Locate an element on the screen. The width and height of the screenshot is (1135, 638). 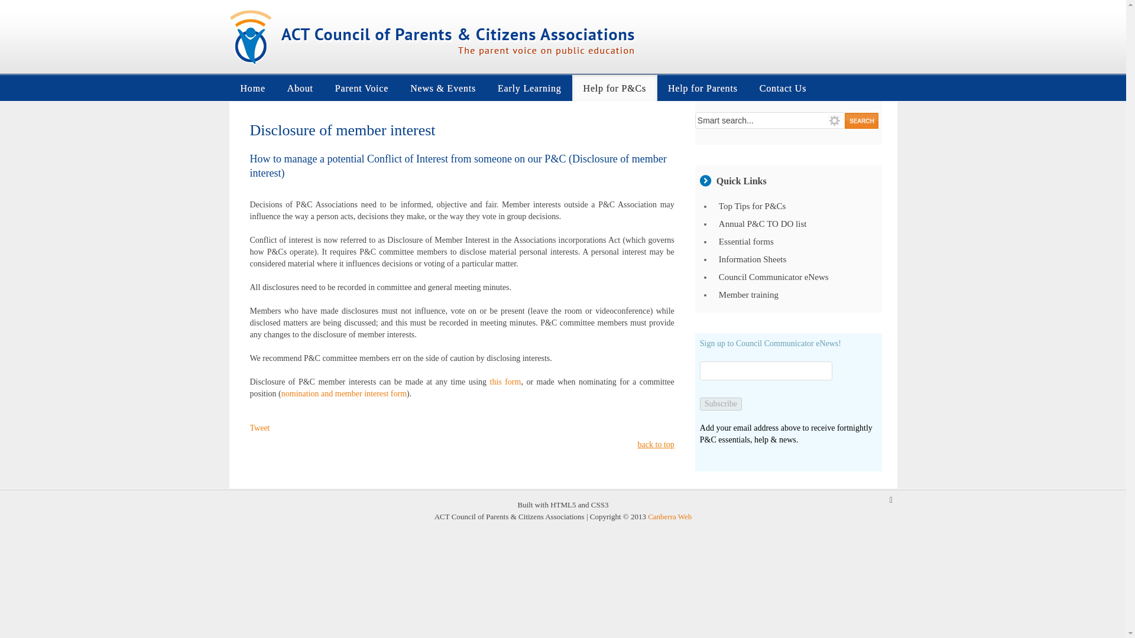
Early Learning is located at coordinates (530, 87).